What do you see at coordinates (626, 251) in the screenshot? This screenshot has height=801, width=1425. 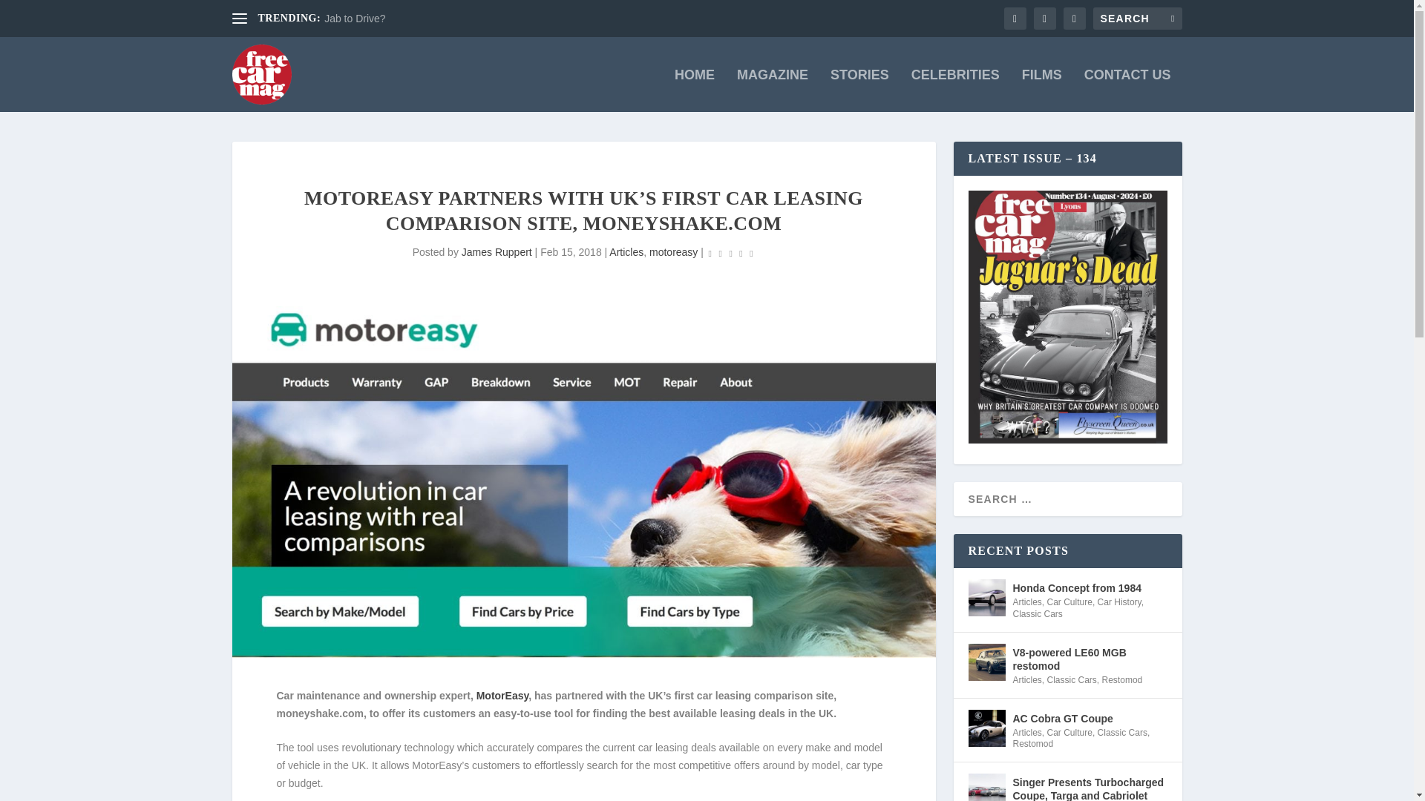 I see `Articles` at bounding box center [626, 251].